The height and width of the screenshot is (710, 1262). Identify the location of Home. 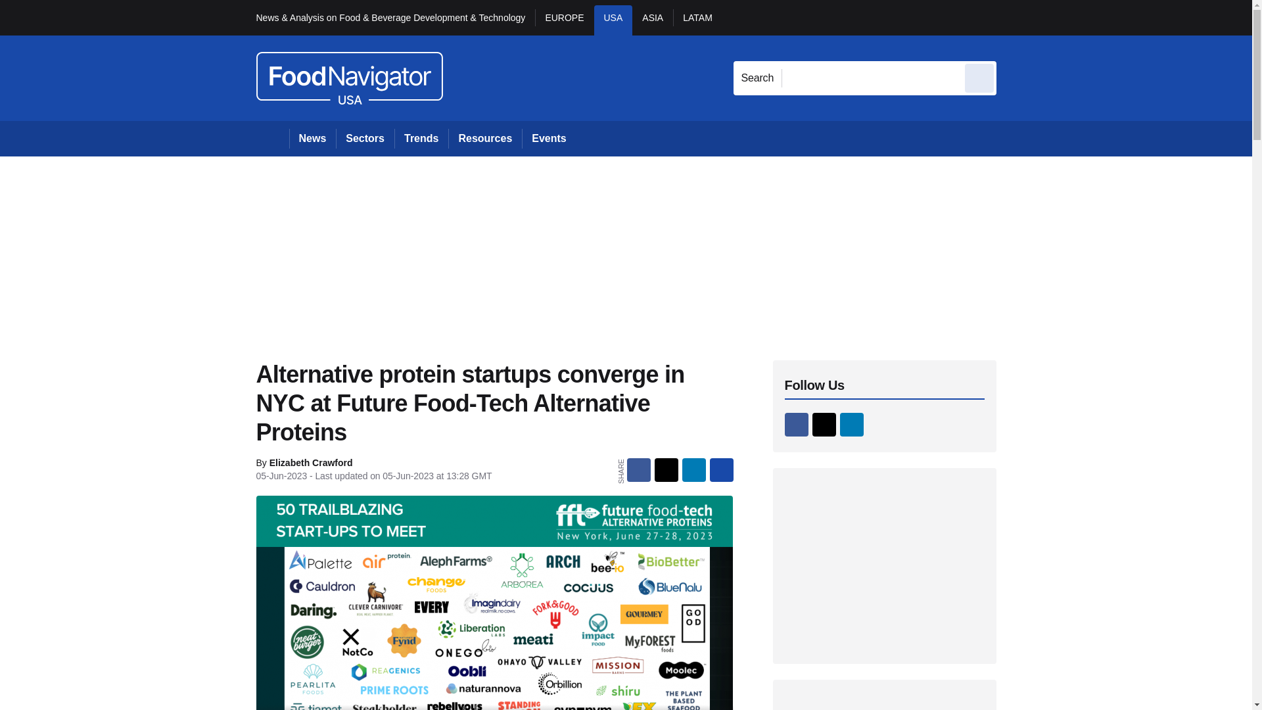
(272, 138).